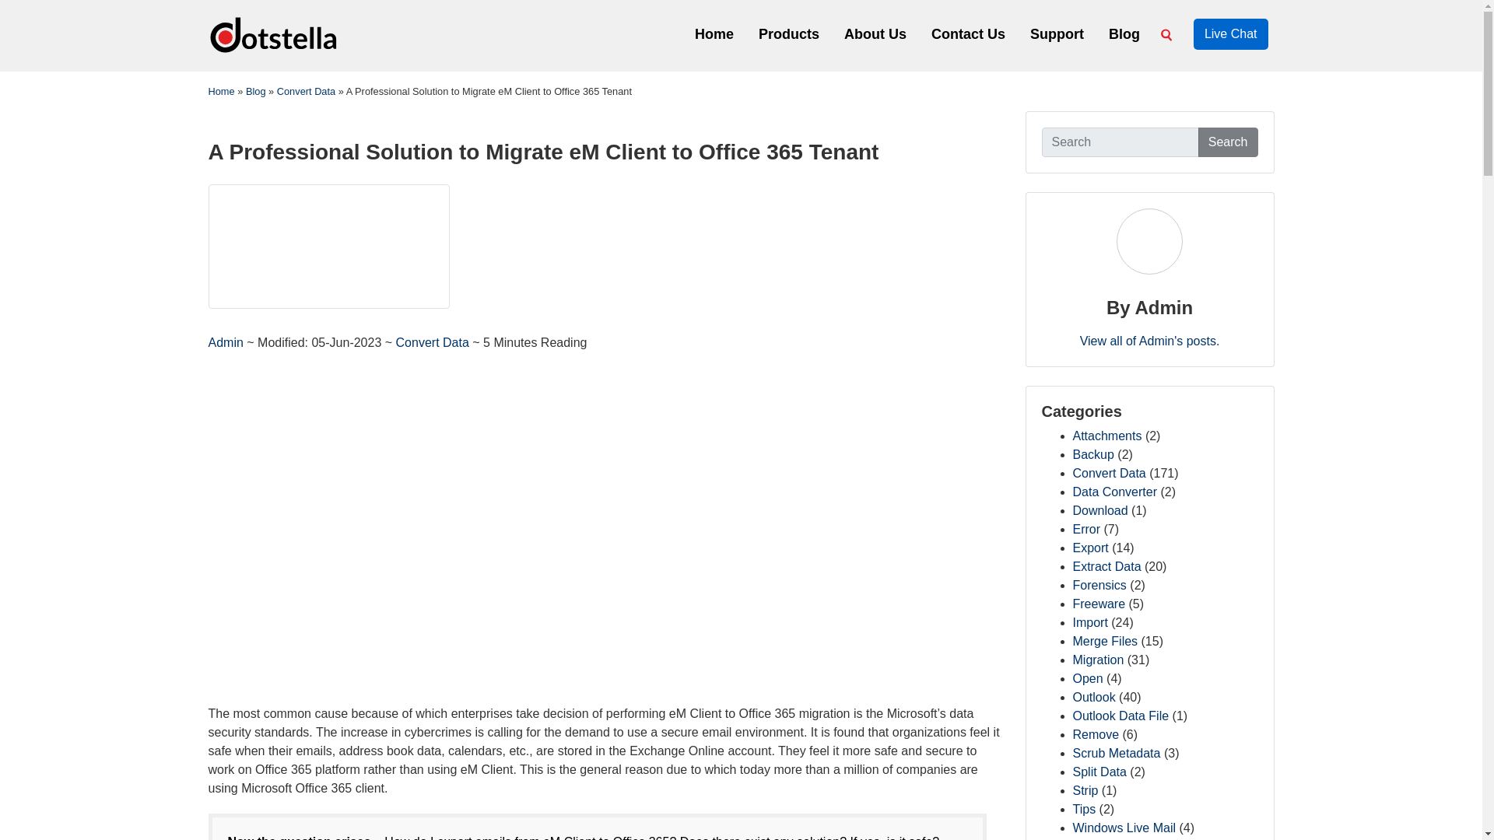  I want to click on Admin, so click(228, 342).